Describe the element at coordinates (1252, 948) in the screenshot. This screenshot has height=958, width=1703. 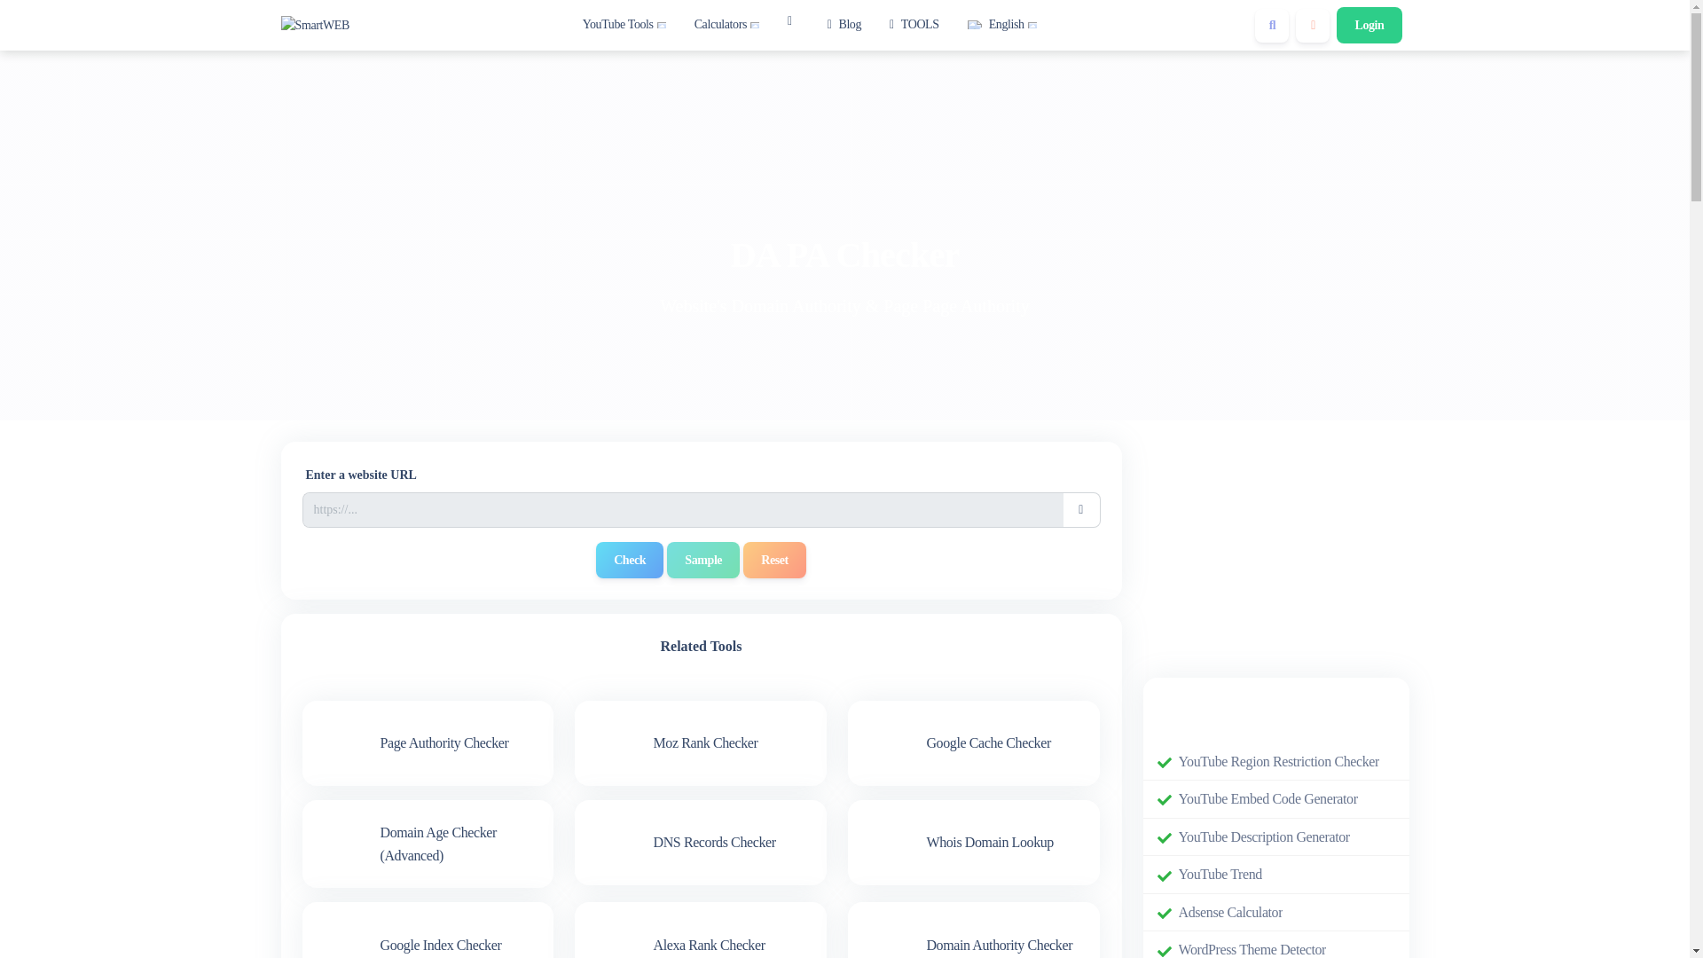
I see `WordPress Theme Detector` at that location.